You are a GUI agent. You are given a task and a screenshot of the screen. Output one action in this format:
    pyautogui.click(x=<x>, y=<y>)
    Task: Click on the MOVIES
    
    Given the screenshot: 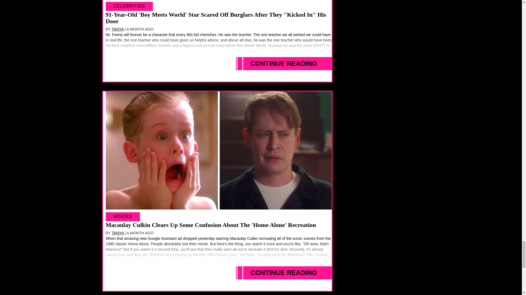 What is the action you would take?
    pyautogui.click(x=123, y=216)
    